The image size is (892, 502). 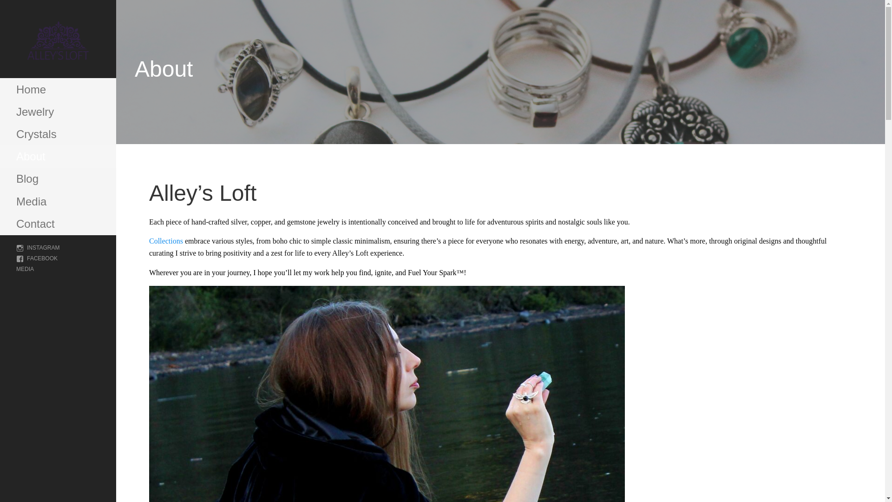 What do you see at coordinates (58, 202) in the screenshot?
I see `Media` at bounding box center [58, 202].